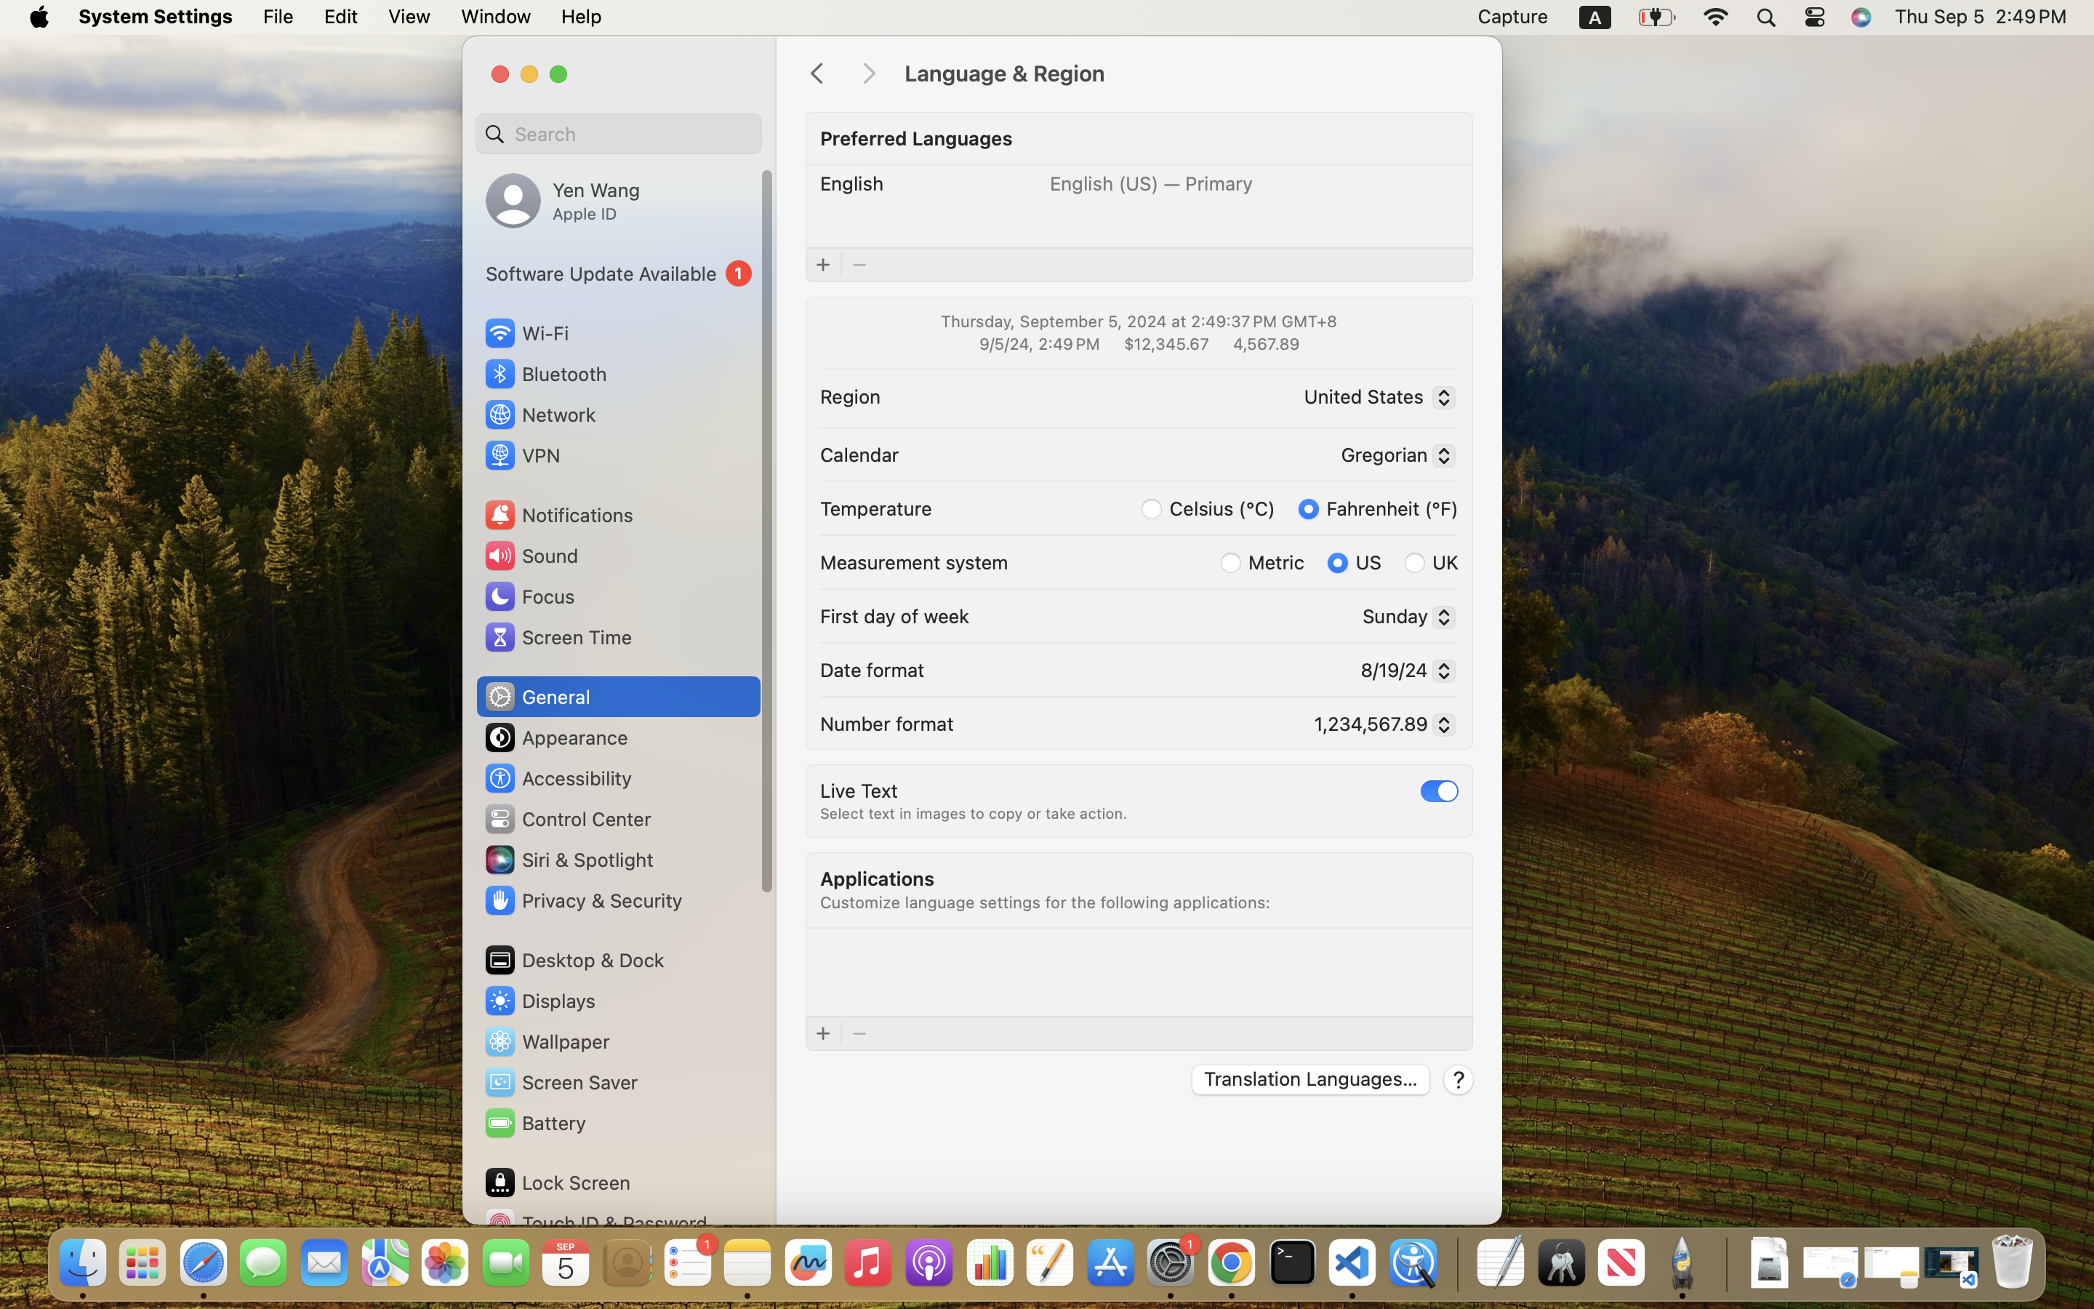  I want to click on Measurement system, so click(914, 561).